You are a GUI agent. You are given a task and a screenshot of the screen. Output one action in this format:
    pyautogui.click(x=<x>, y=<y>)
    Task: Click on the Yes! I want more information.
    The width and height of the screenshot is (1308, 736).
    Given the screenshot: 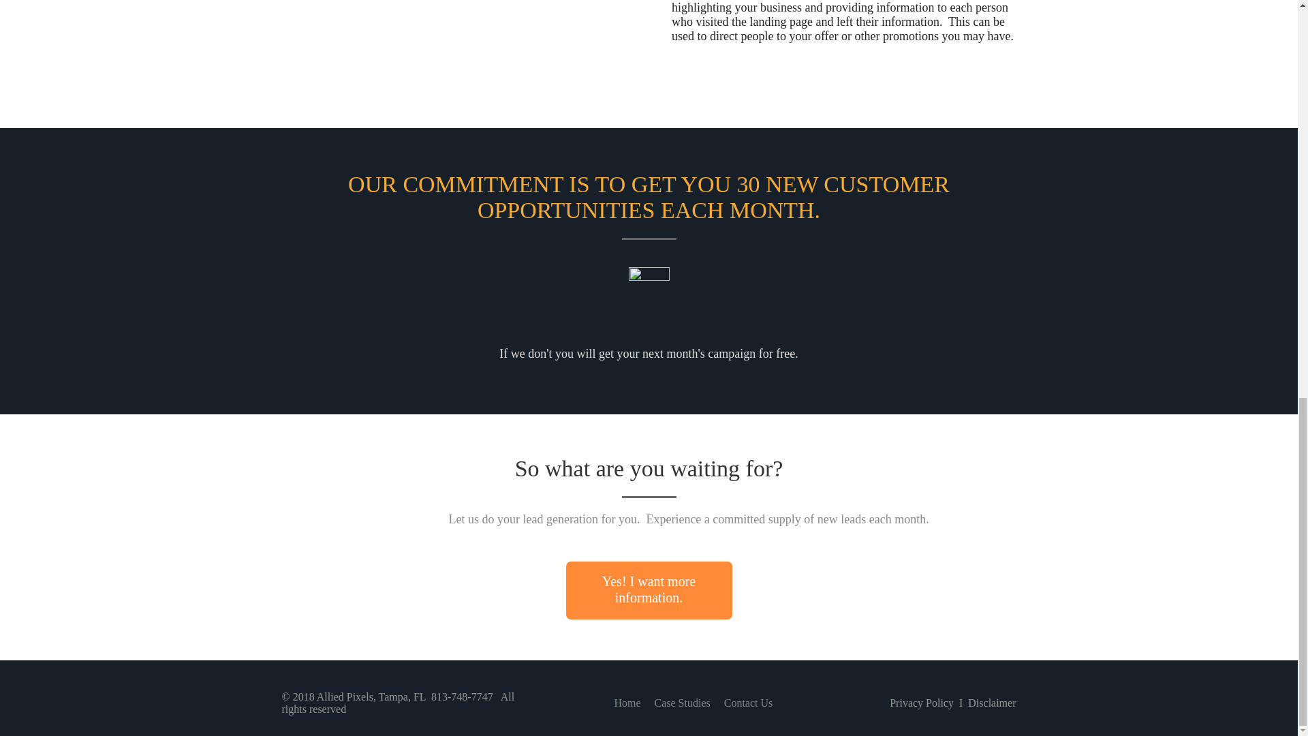 What is the action you would take?
    pyautogui.click(x=648, y=590)
    